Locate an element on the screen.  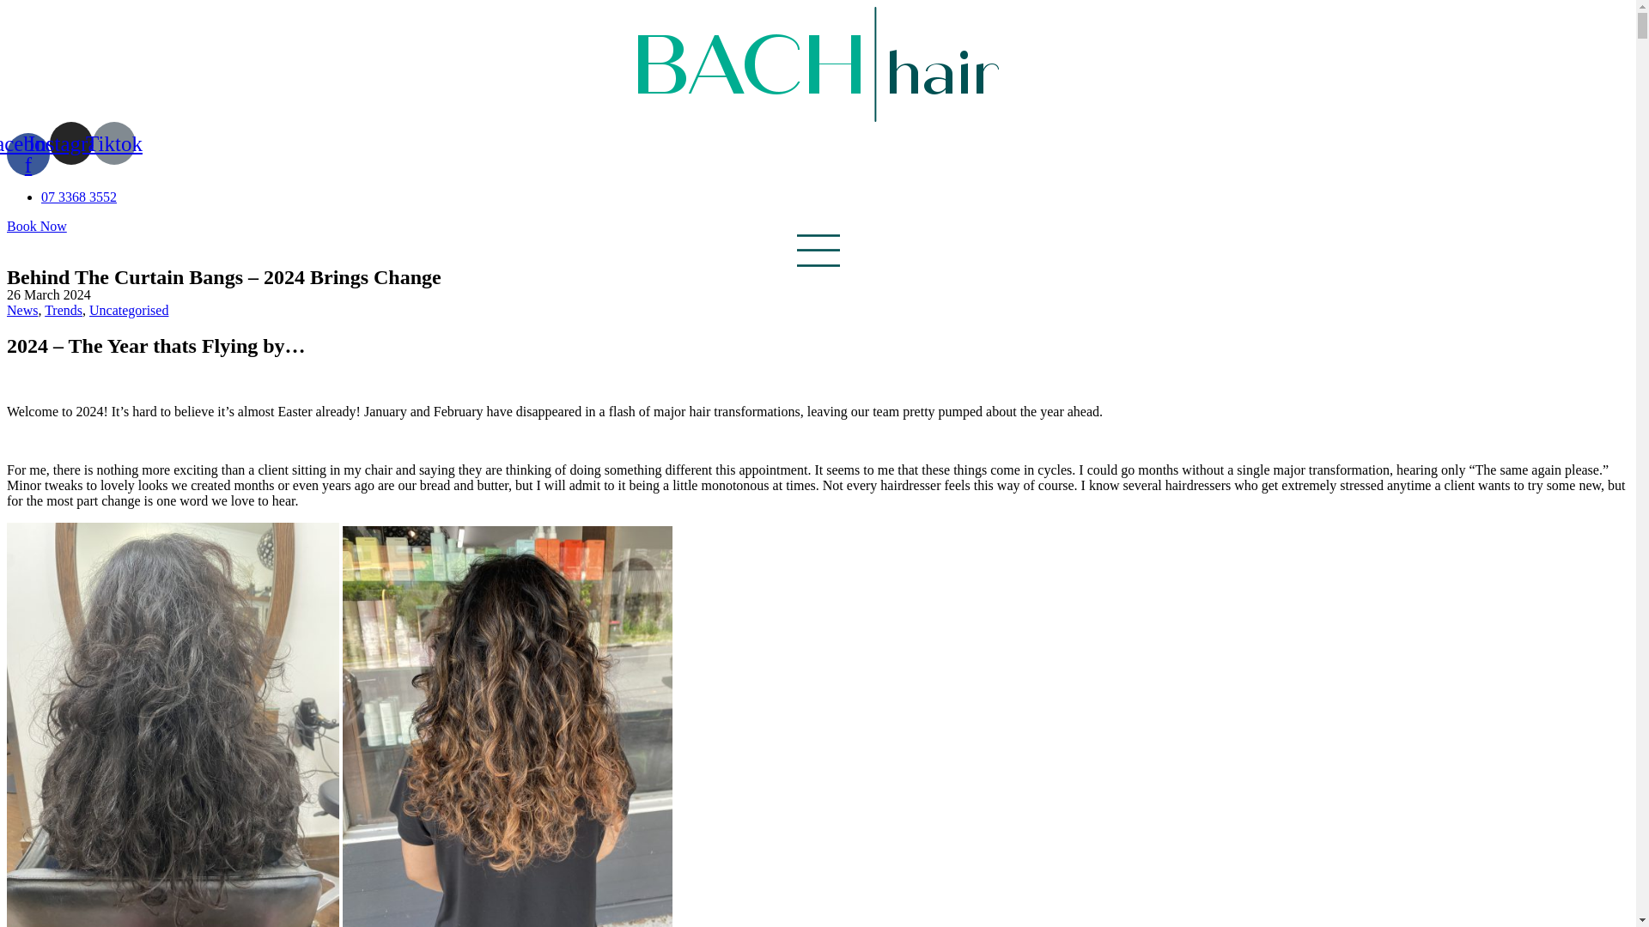
Instagram is located at coordinates (70, 142).